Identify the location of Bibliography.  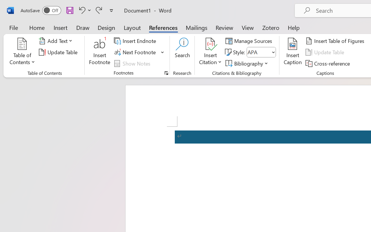
(248, 63).